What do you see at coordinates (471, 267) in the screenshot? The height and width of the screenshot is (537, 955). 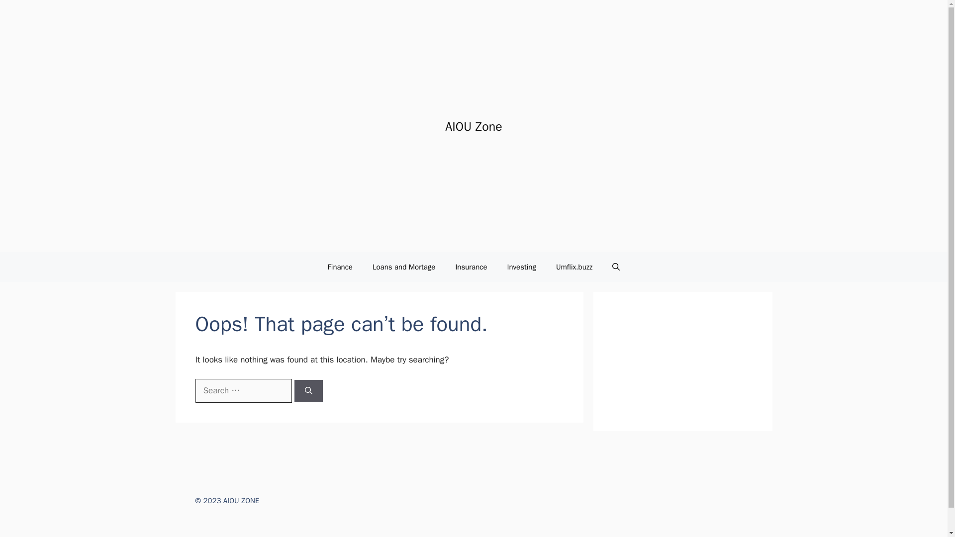 I see `Insurance` at bounding box center [471, 267].